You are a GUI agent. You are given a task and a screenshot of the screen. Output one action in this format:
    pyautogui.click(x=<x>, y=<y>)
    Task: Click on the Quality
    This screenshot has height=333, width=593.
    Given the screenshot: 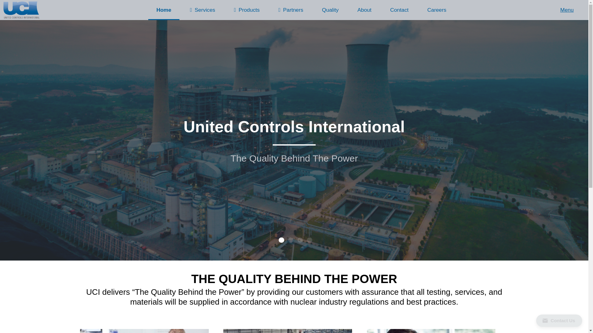 What is the action you would take?
    pyautogui.click(x=330, y=10)
    